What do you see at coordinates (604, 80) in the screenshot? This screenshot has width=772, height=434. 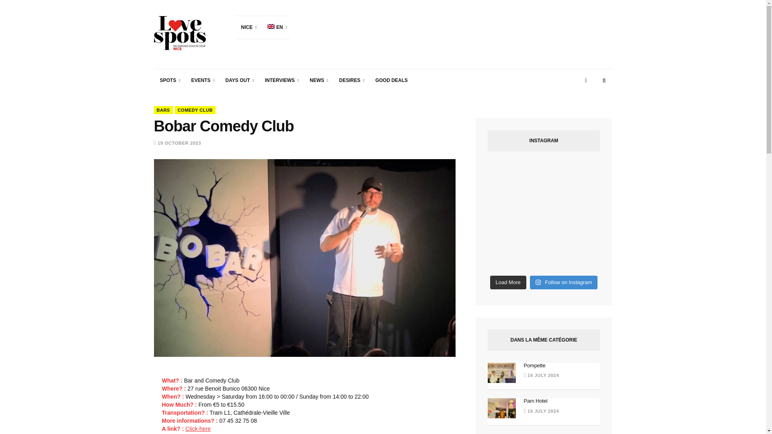 I see `Search` at bounding box center [604, 80].